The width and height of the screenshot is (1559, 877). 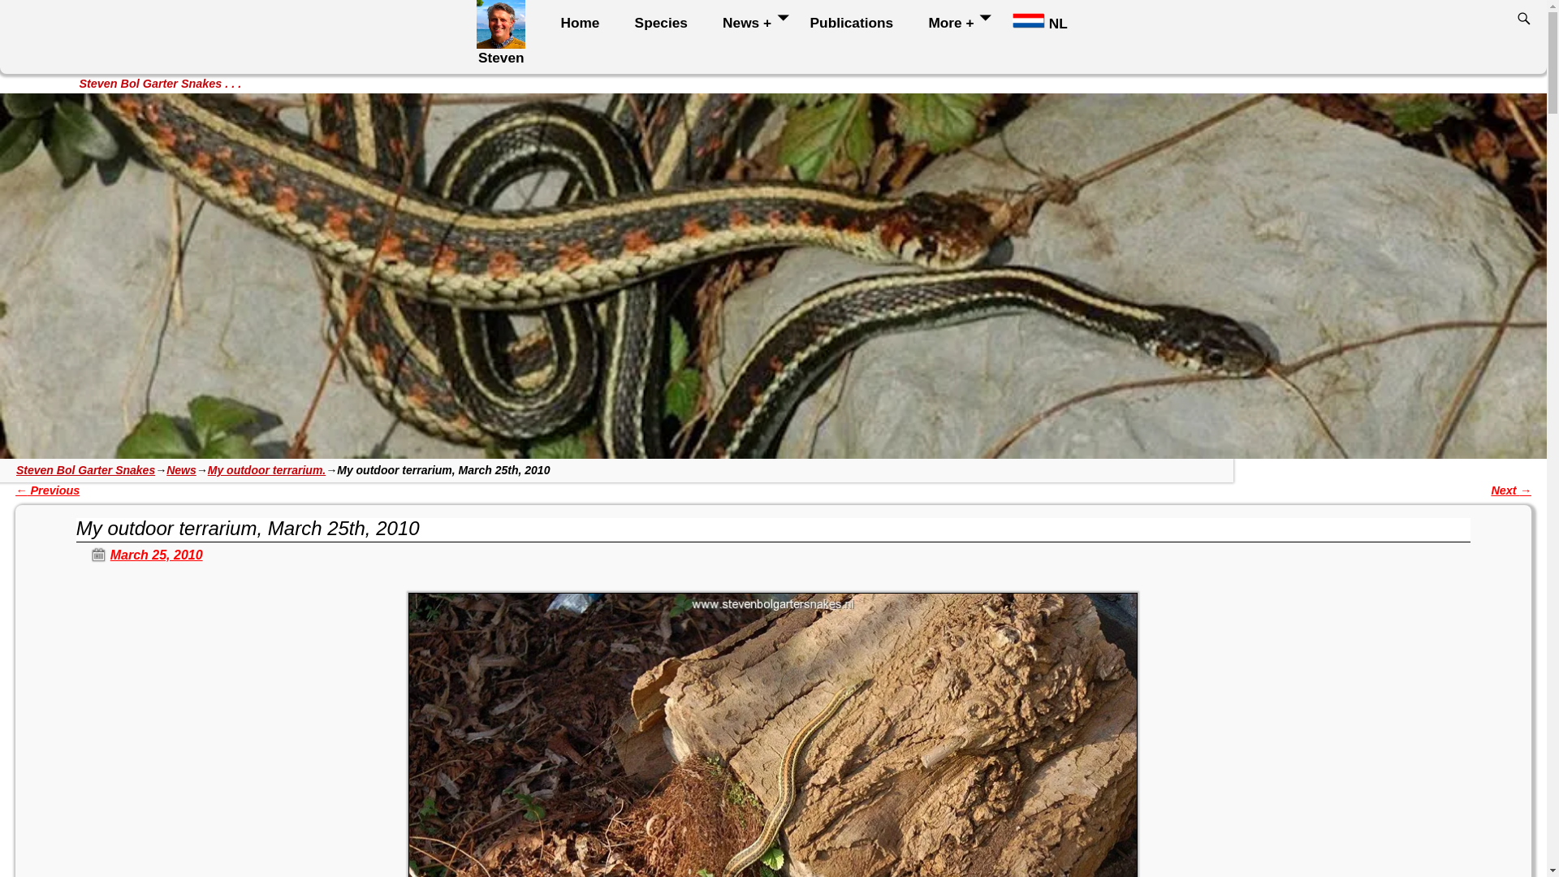 What do you see at coordinates (668, 21) in the screenshot?
I see `Species` at bounding box center [668, 21].